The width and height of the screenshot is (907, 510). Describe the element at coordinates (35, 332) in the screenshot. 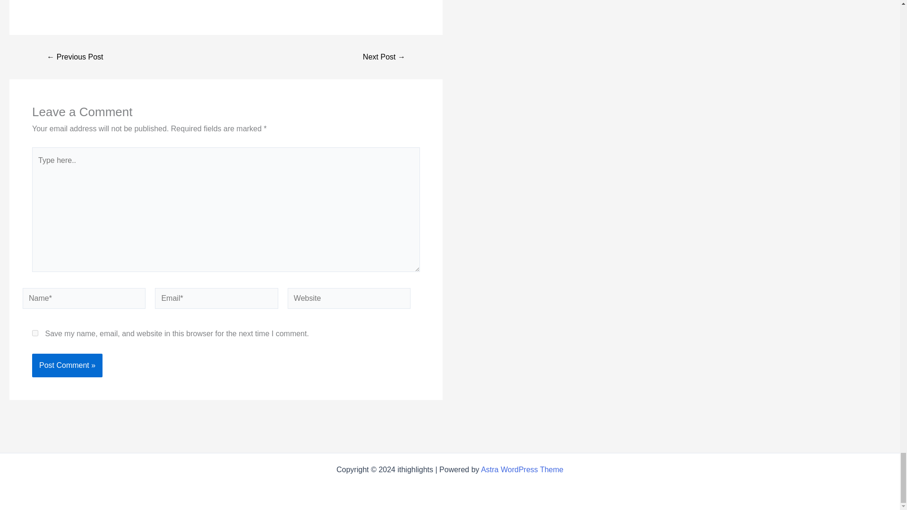

I see `yes` at that location.